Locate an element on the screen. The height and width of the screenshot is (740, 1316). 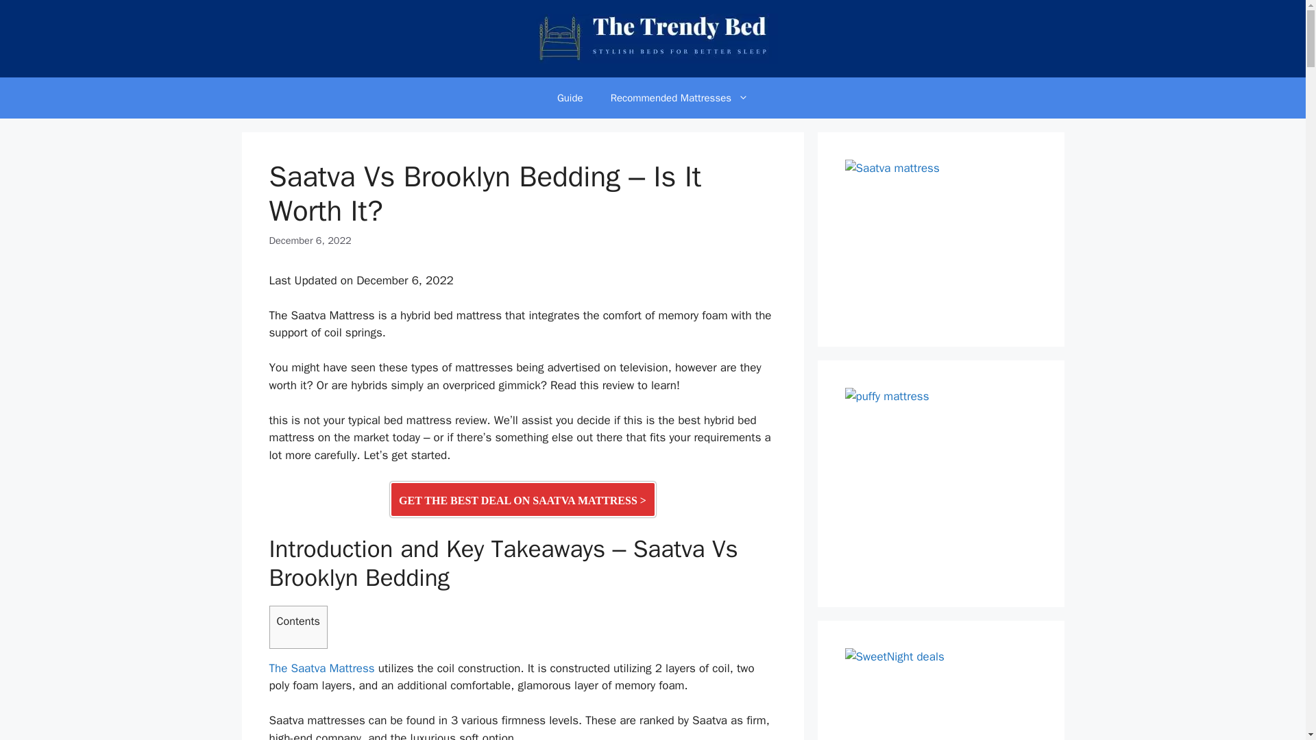
Guide is located at coordinates (570, 97).